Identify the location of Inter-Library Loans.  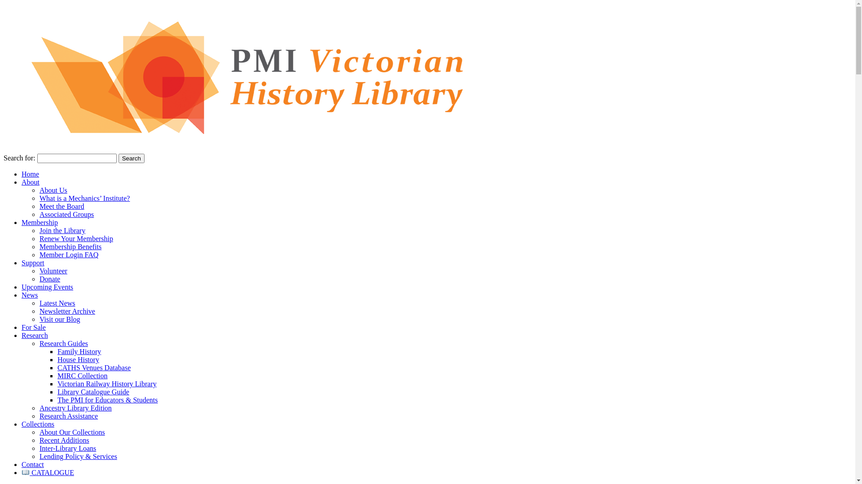
(68, 448).